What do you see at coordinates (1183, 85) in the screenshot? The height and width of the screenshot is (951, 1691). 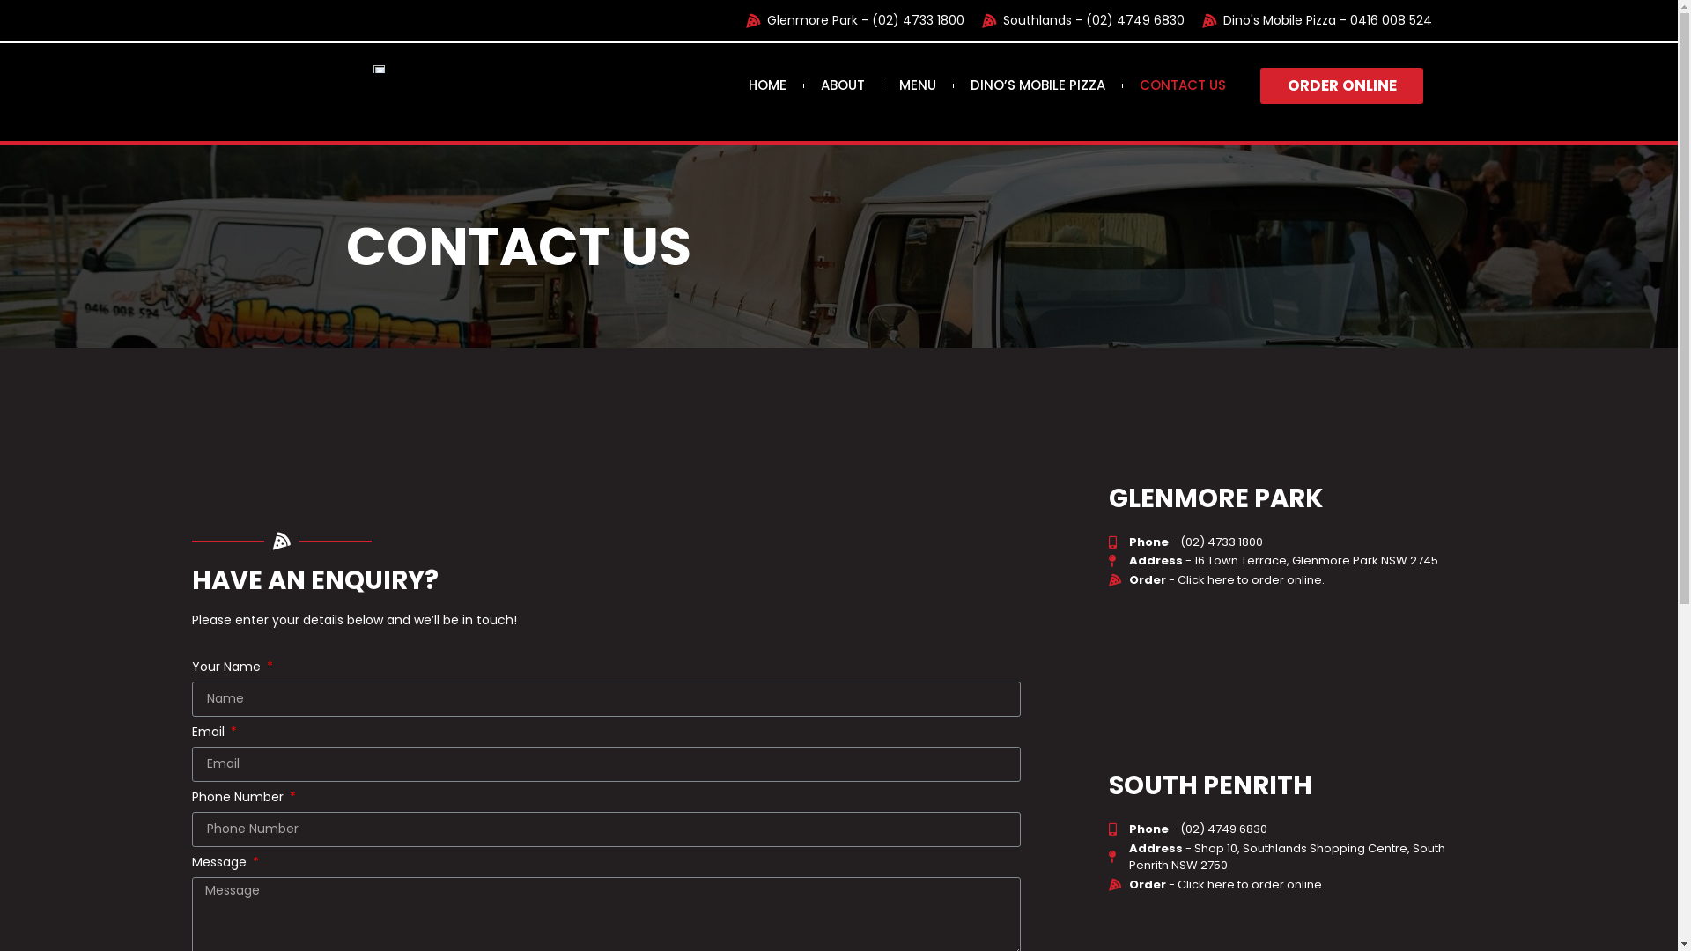 I see `CONTACT US` at bounding box center [1183, 85].